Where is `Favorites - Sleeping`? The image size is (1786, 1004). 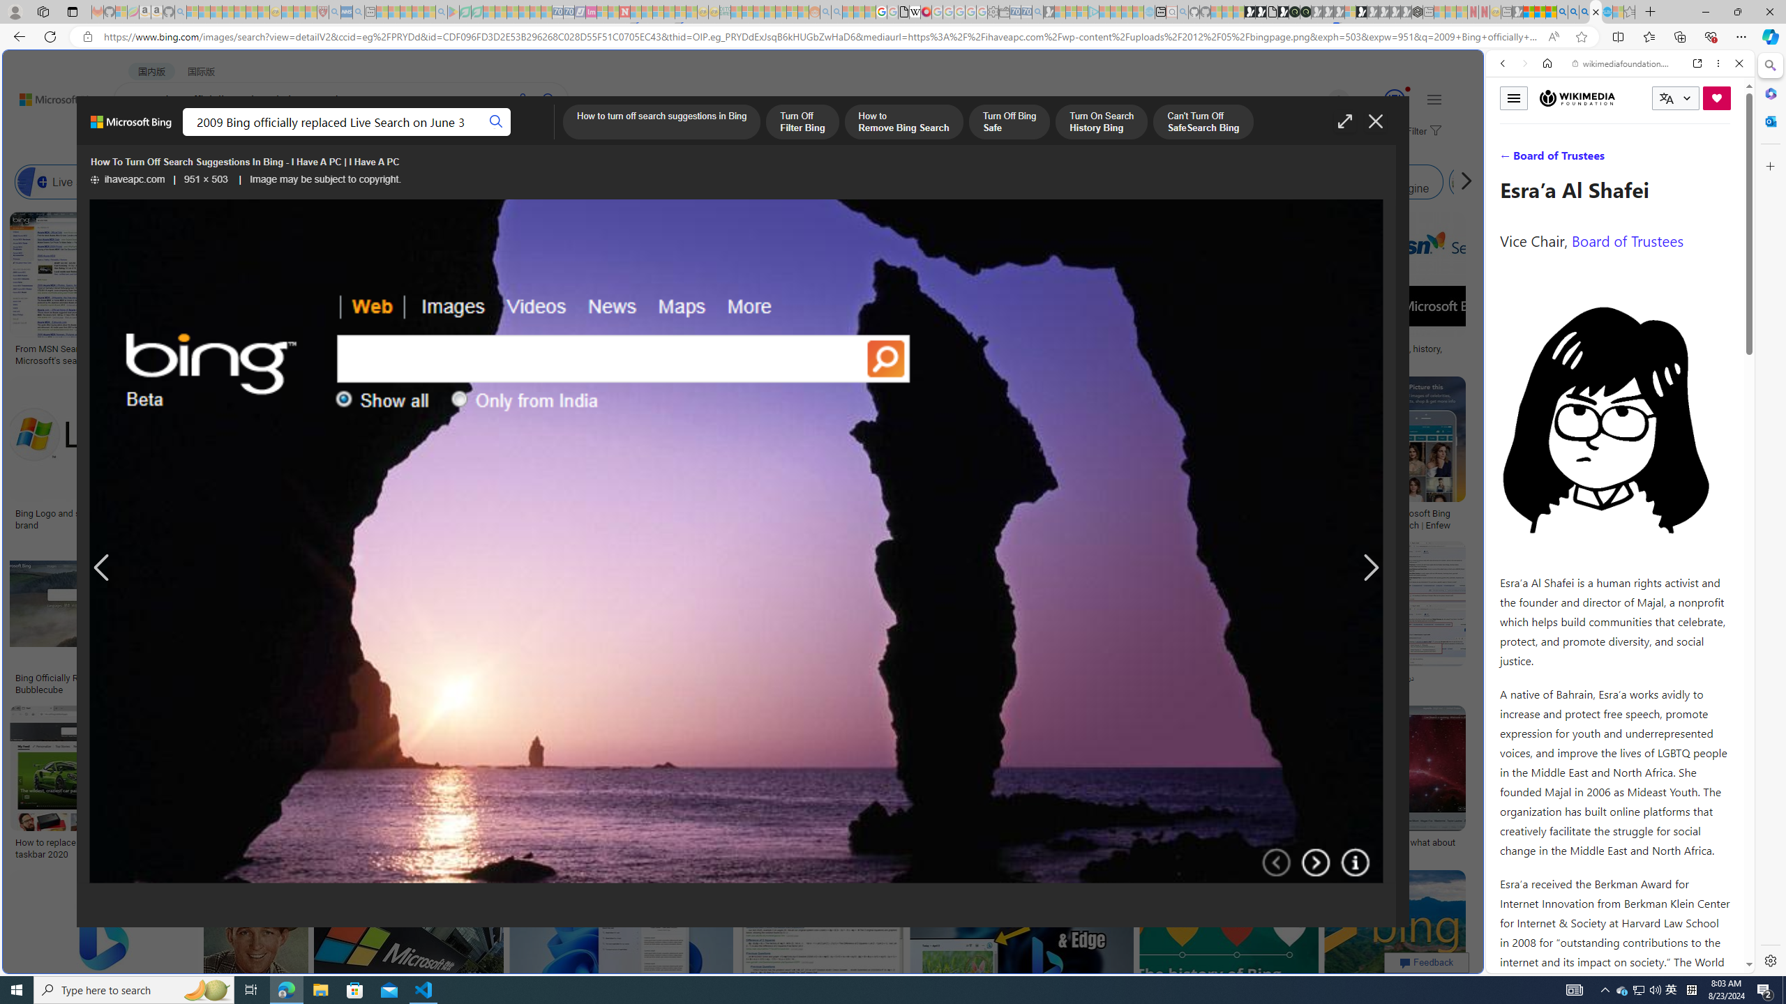
Favorites - Sleeping is located at coordinates (1630, 12).